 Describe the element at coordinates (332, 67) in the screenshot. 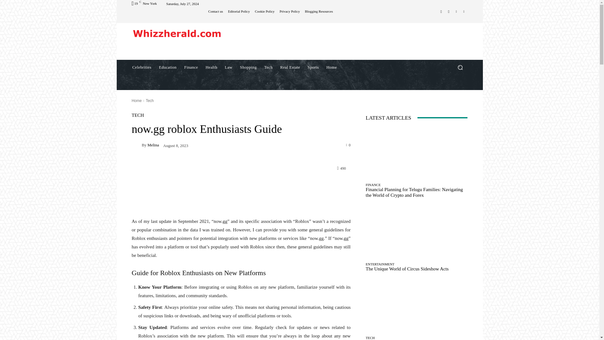

I see `Home` at that location.